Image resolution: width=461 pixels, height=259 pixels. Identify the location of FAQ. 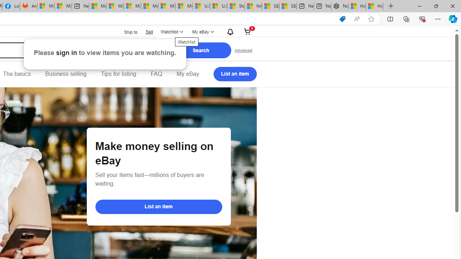
(156, 74).